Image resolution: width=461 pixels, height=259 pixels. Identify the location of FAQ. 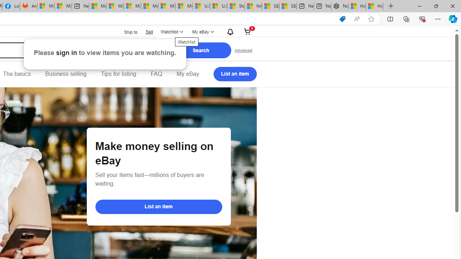
(156, 74).